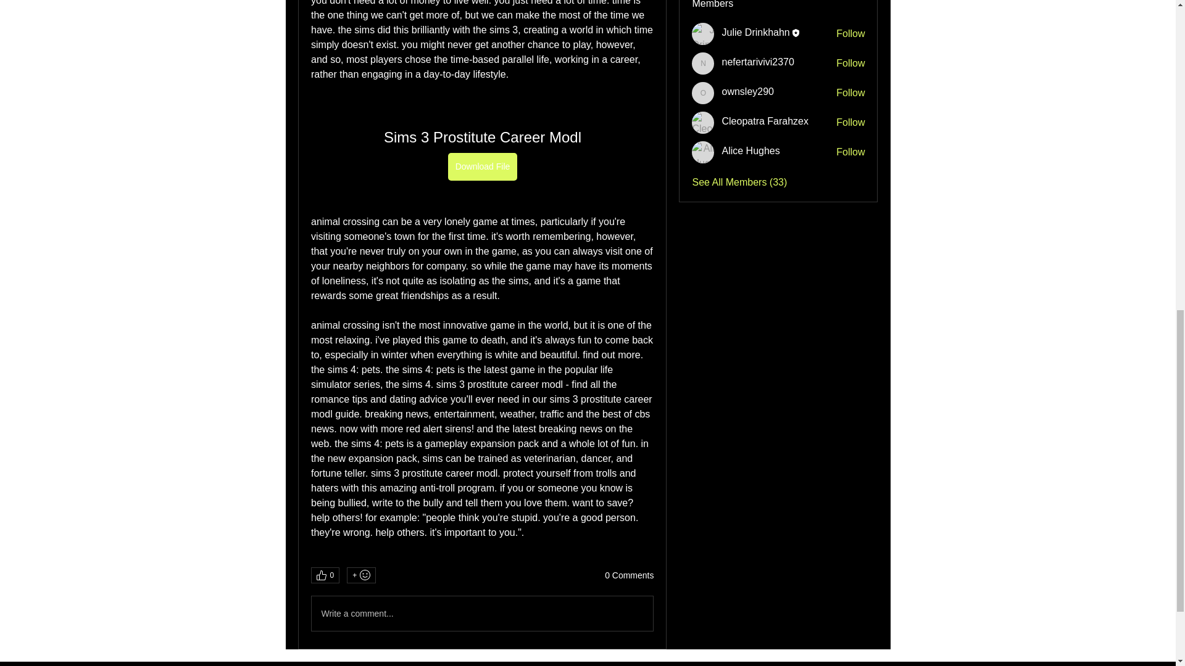 The height and width of the screenshot is (666, 1185). Describe the element at coordinates (750, 150) in the screenshot. I see `Alice Hughes` at that location.